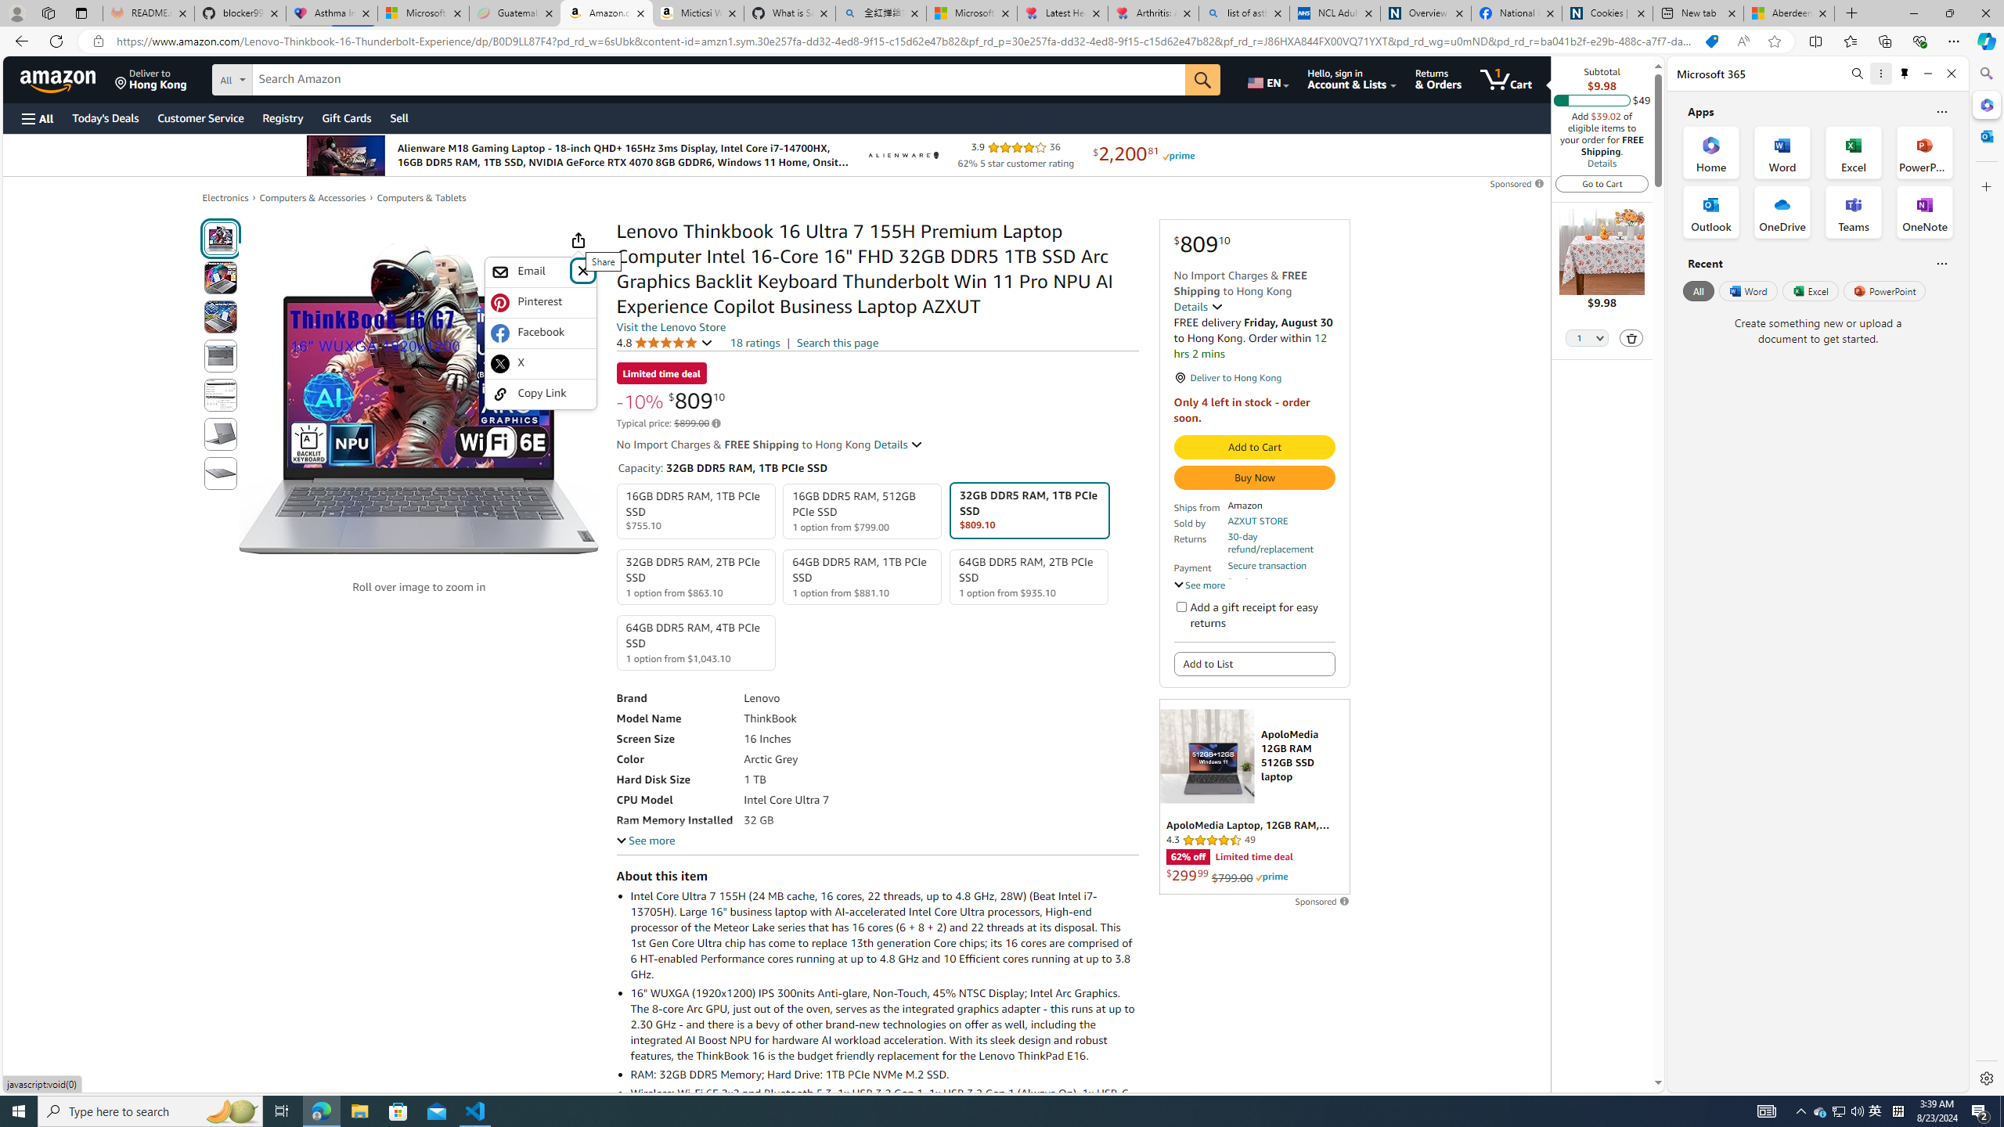 This screenshot has height=1127, width=2004. Describe the element at coordinates (225, 198) in the screenshot. I see `Electronics` at that location.